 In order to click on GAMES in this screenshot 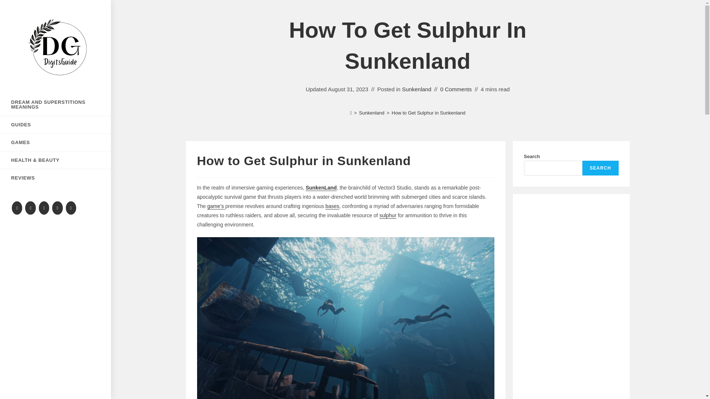, I will do `click(55, 142)`.